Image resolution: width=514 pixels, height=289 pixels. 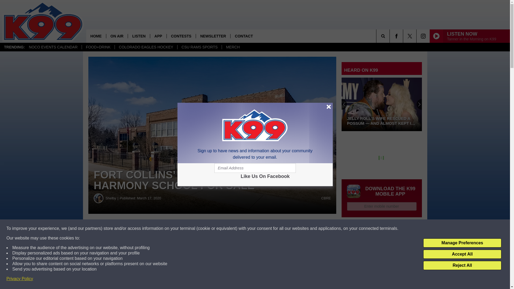 I want to click on CONTACT, so click(x=244, y=36).